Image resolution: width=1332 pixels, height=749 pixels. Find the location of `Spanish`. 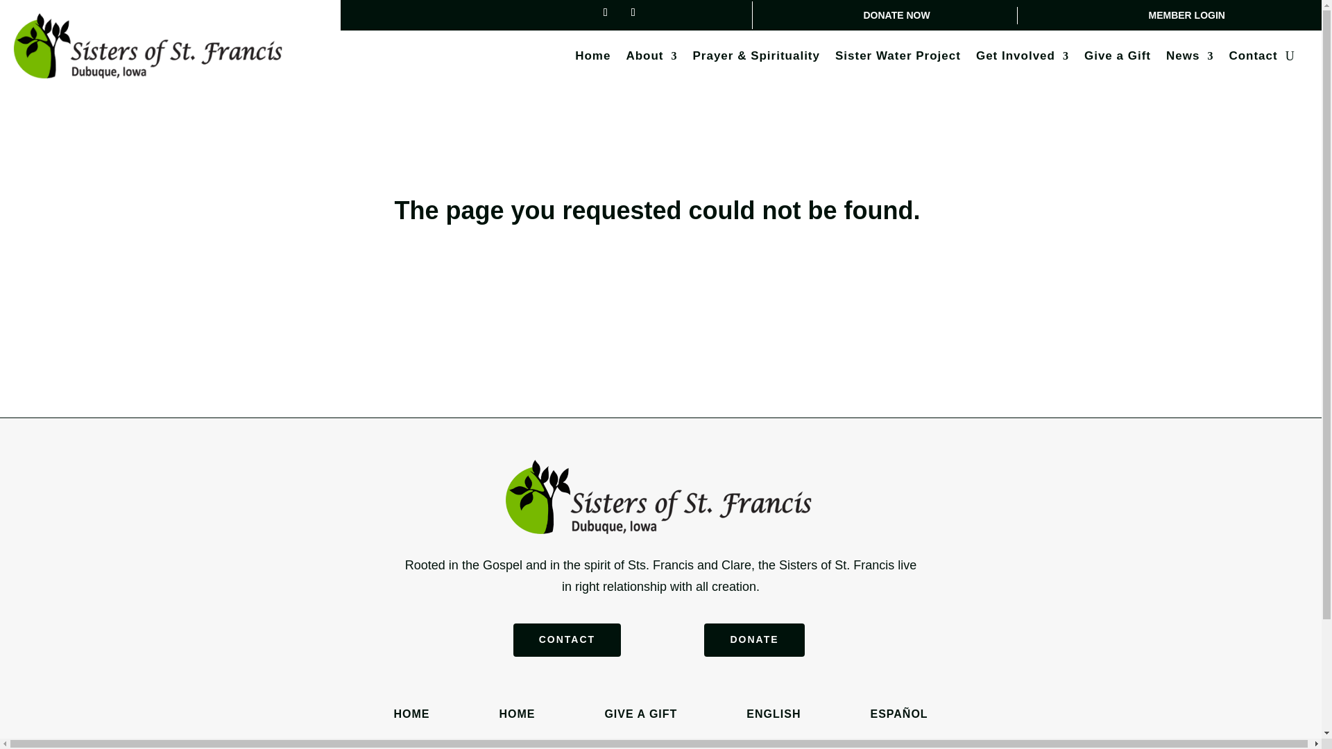

Spanish is located at coordinates (898, 713).